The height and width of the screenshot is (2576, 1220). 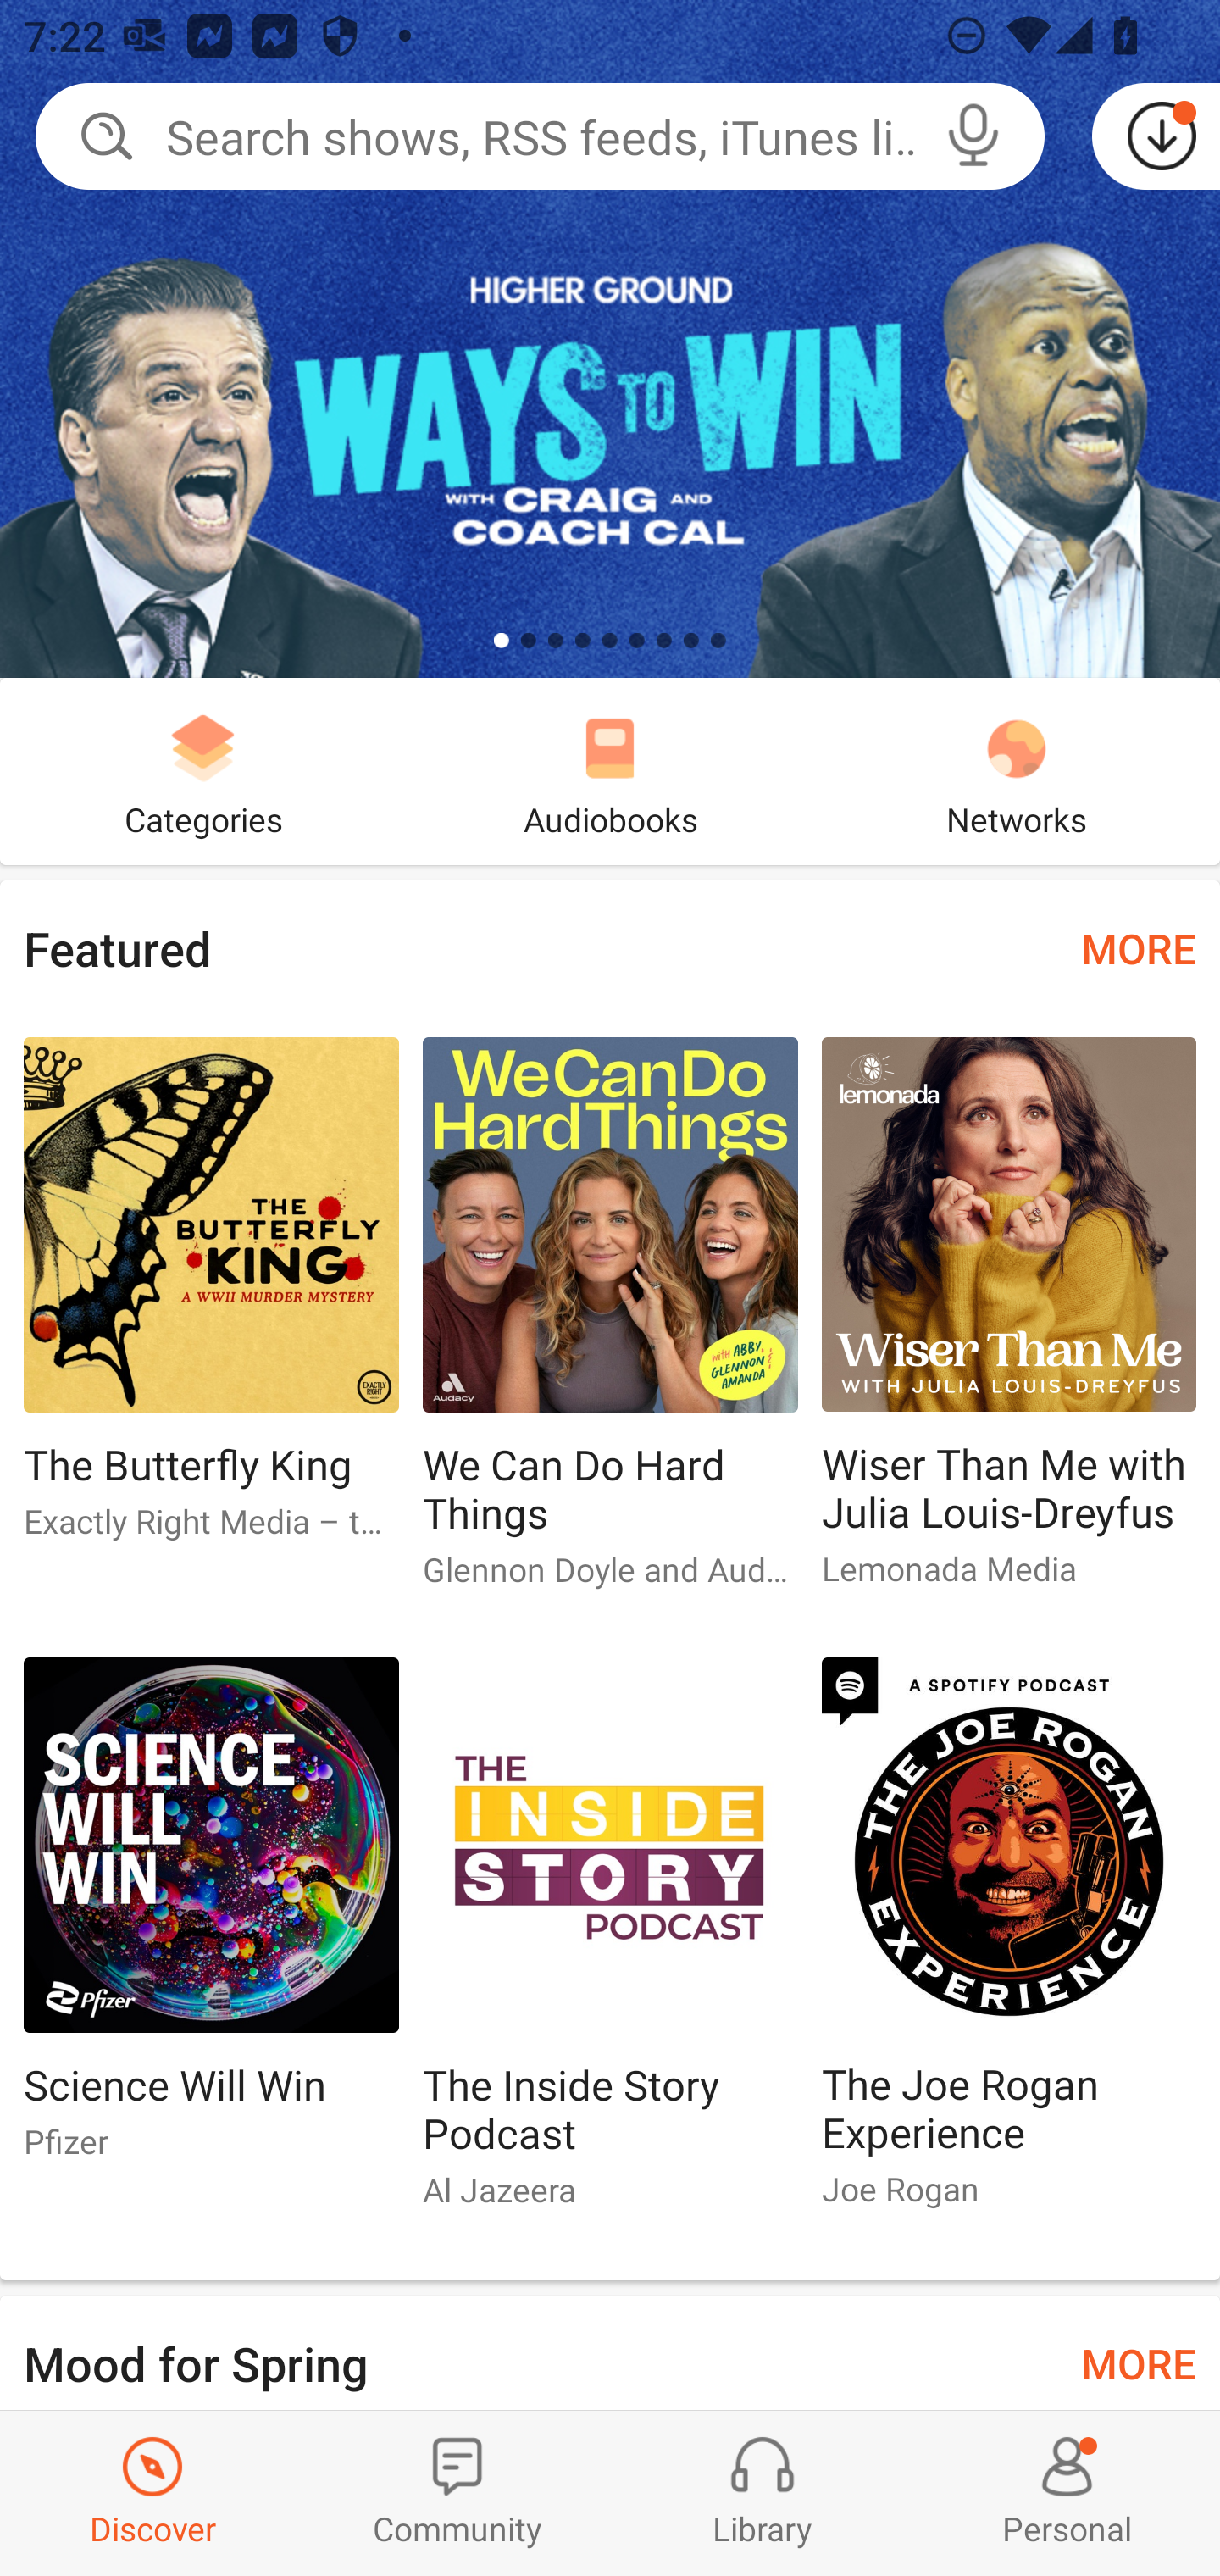 What do you see at coordinates (457, 2493) in the screenshot?
I see `Community` at bounding box center [457, 2493].